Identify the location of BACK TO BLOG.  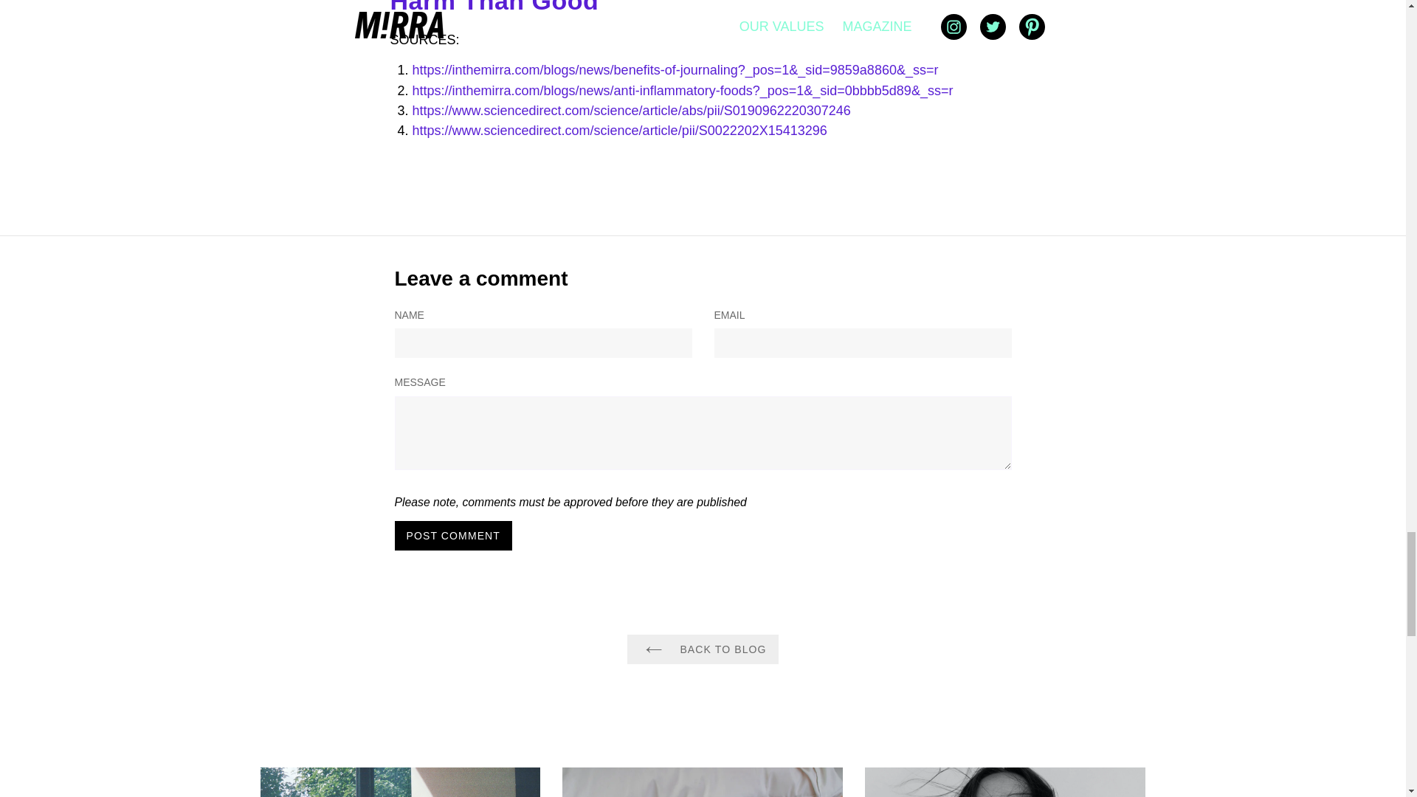
(703, 649).